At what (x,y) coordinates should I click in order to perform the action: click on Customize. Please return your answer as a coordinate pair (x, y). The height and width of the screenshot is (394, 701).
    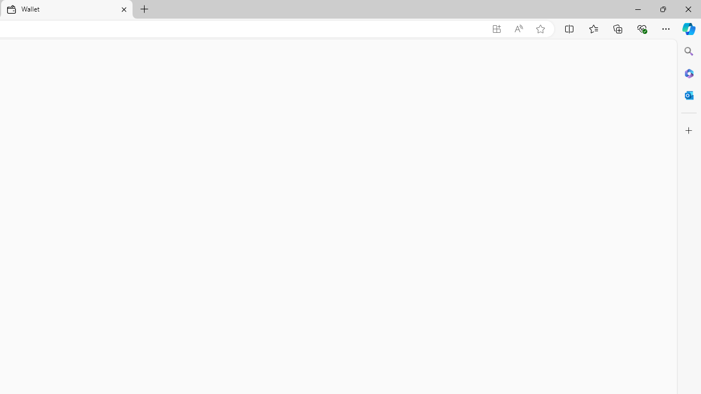
    Looking at the image, I should click on (689, 131).